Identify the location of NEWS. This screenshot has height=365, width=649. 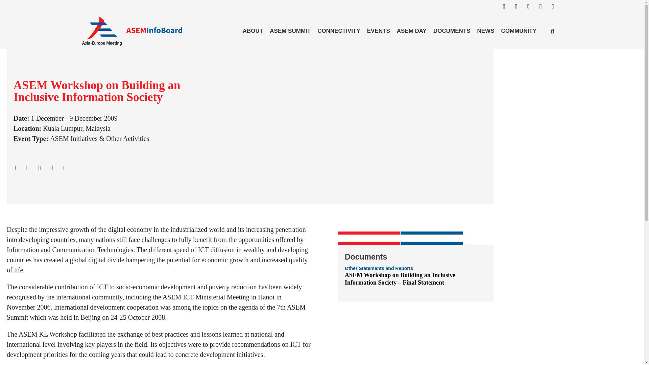
(485, 31).